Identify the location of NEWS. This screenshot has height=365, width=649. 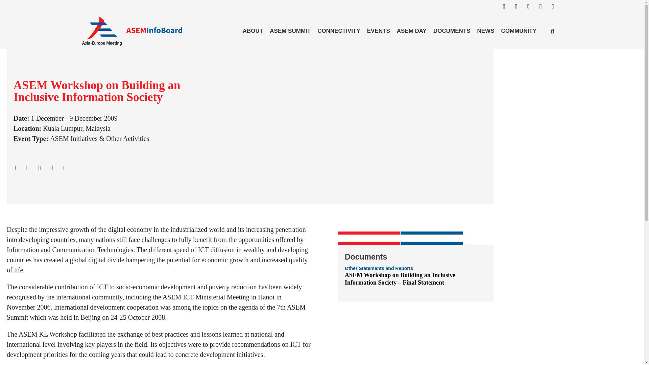
(485, 31).